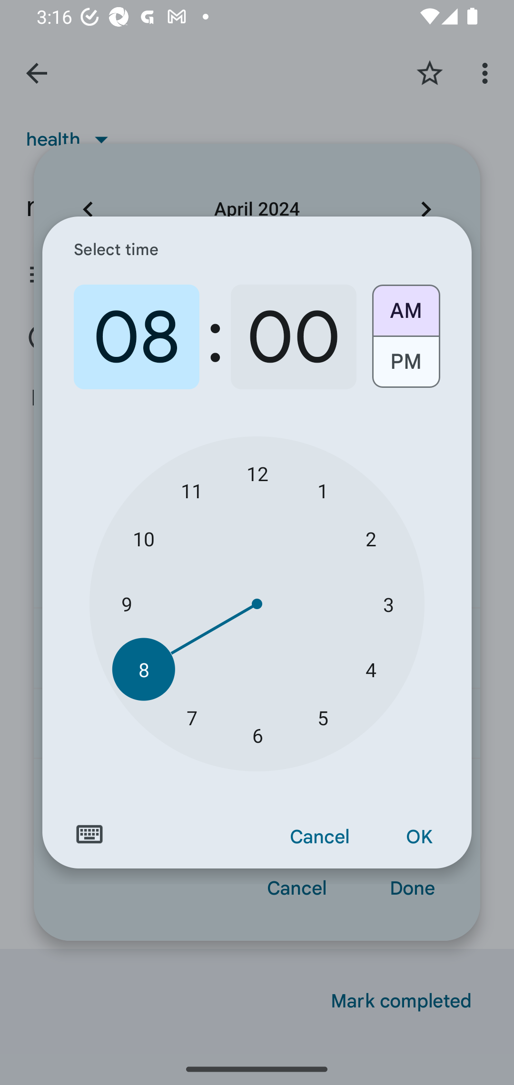 The height and width of the screenshot is (1085, 514). I want to click on 08 8 o'clock, so click(137, 337).